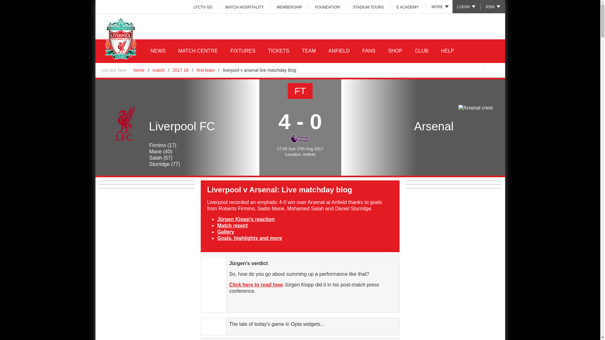 The width and height of the screenshot is (605, 340). Describe the element at coordinates (245, 7) in the screenshot. I see `MATCH HOSPITALITY` at that location.